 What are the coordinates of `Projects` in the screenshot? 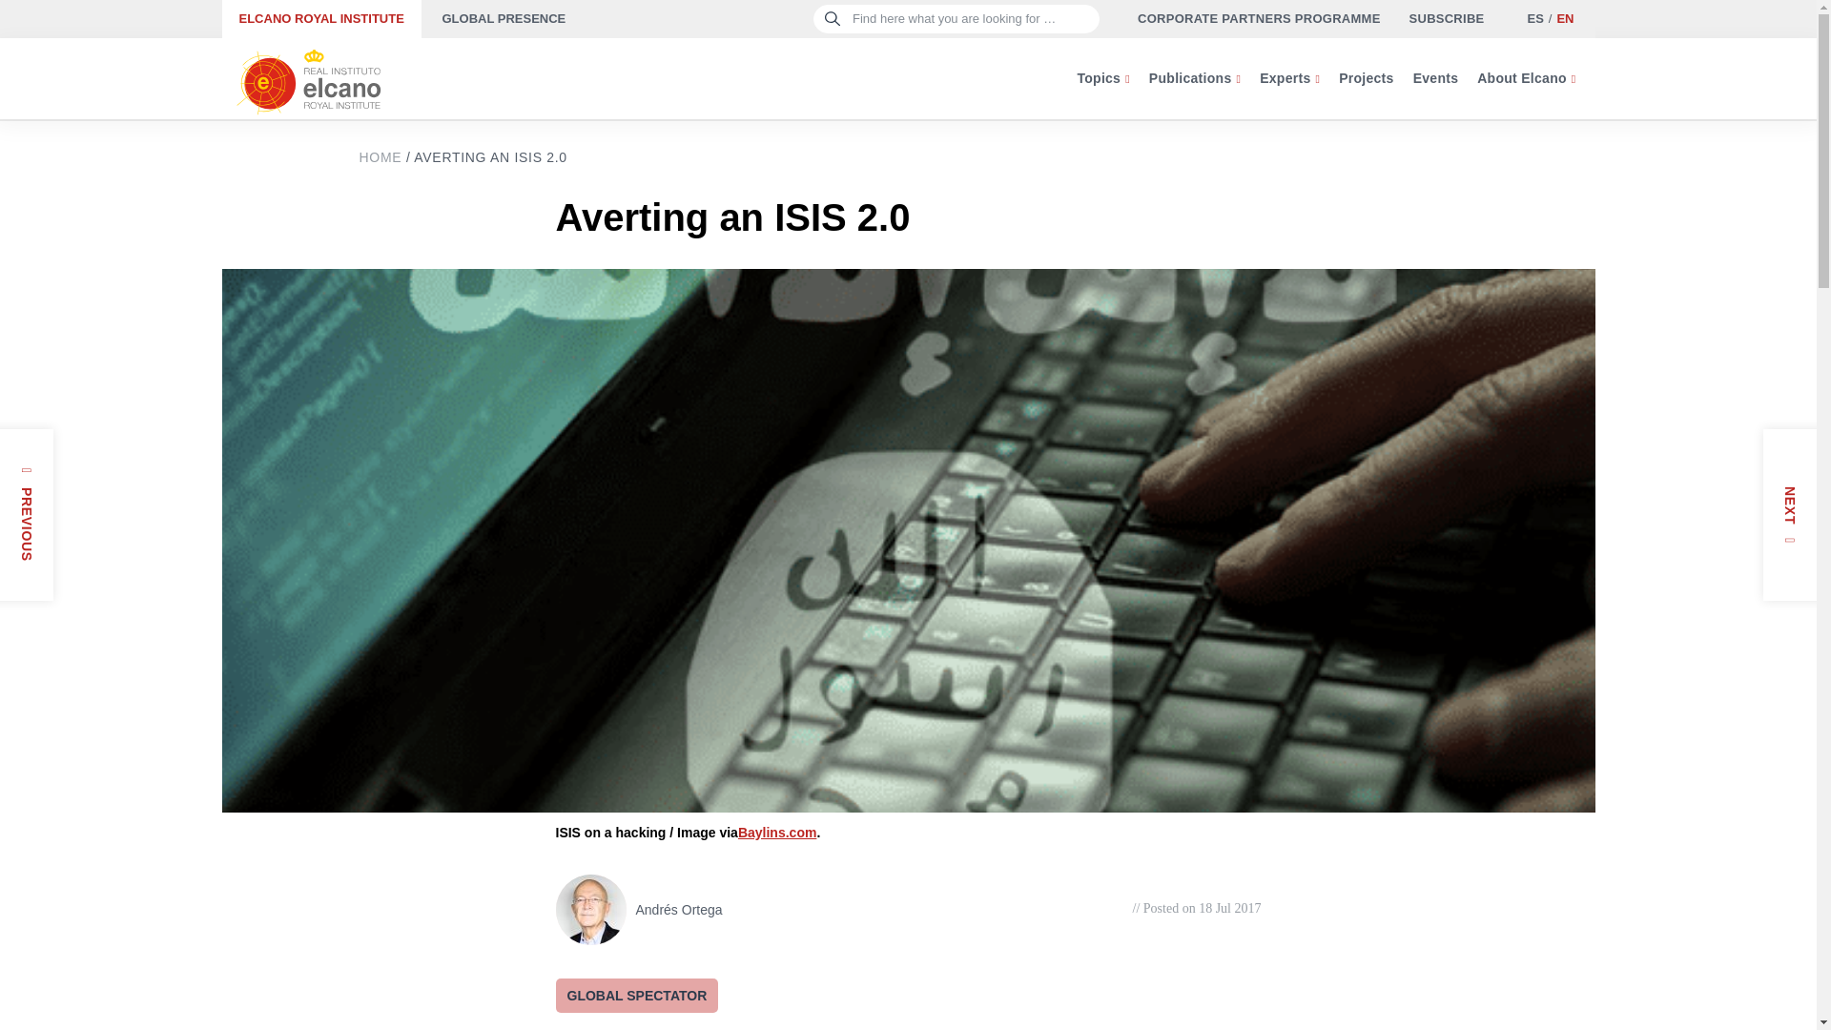 It's located at (1366, 78).